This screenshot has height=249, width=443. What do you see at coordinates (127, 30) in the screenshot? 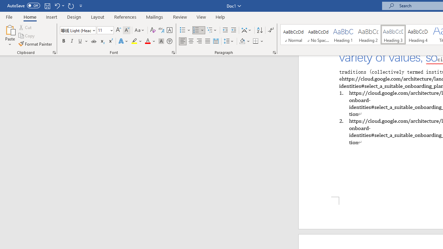
I see `Shrink Font` at bounding box center [127, 30].